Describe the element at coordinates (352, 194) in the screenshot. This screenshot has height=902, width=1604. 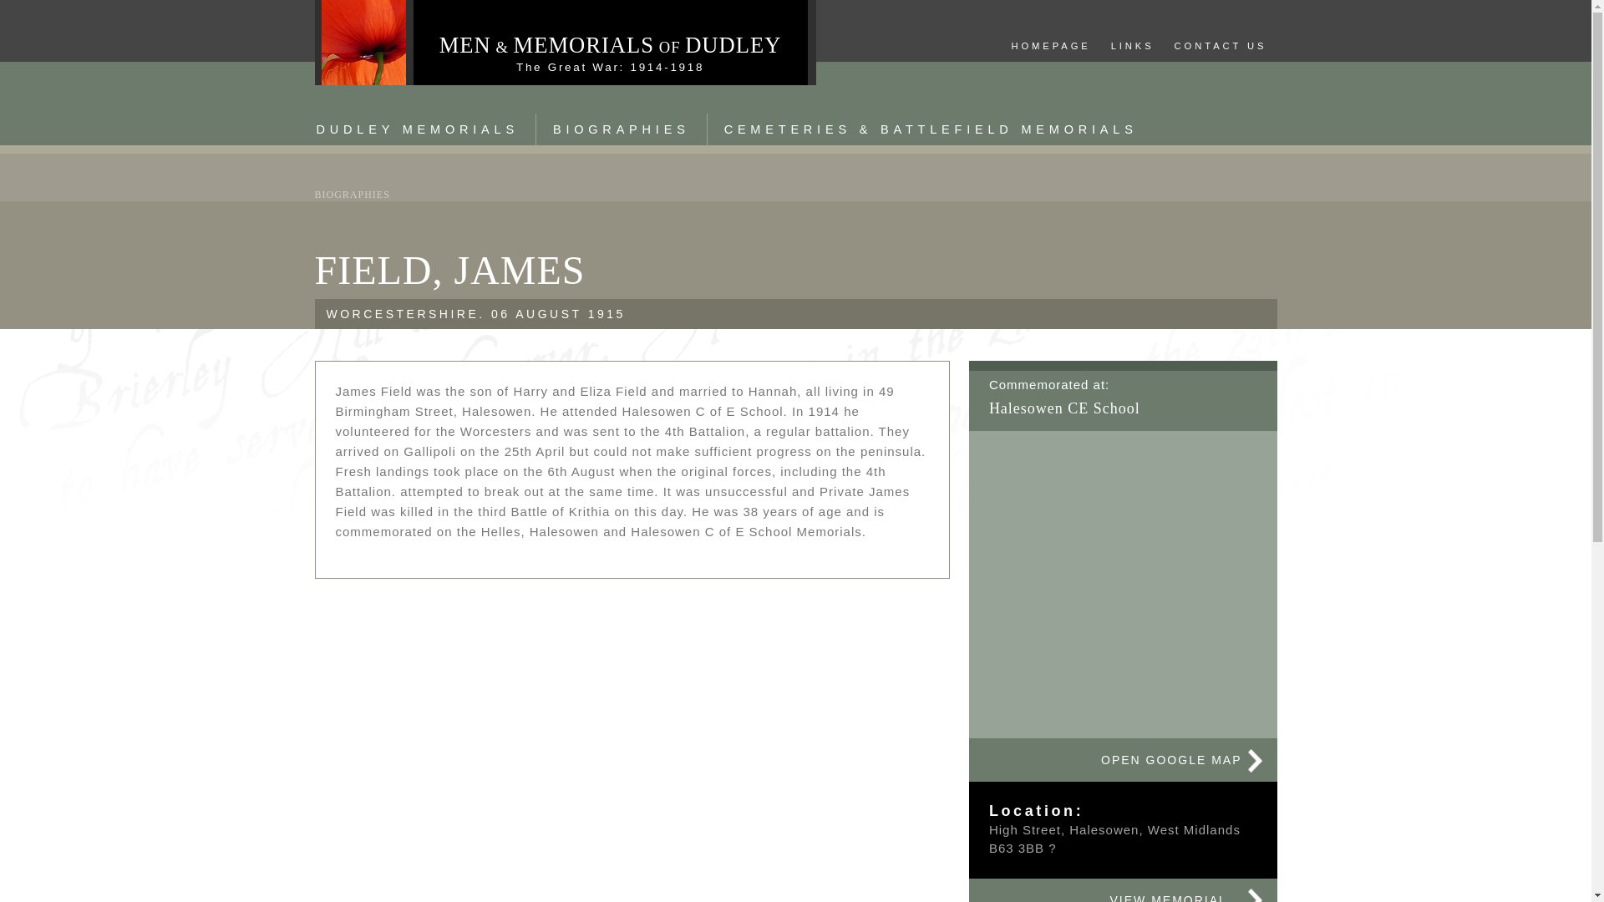
I see `BIOGRAPHIES` at that location.